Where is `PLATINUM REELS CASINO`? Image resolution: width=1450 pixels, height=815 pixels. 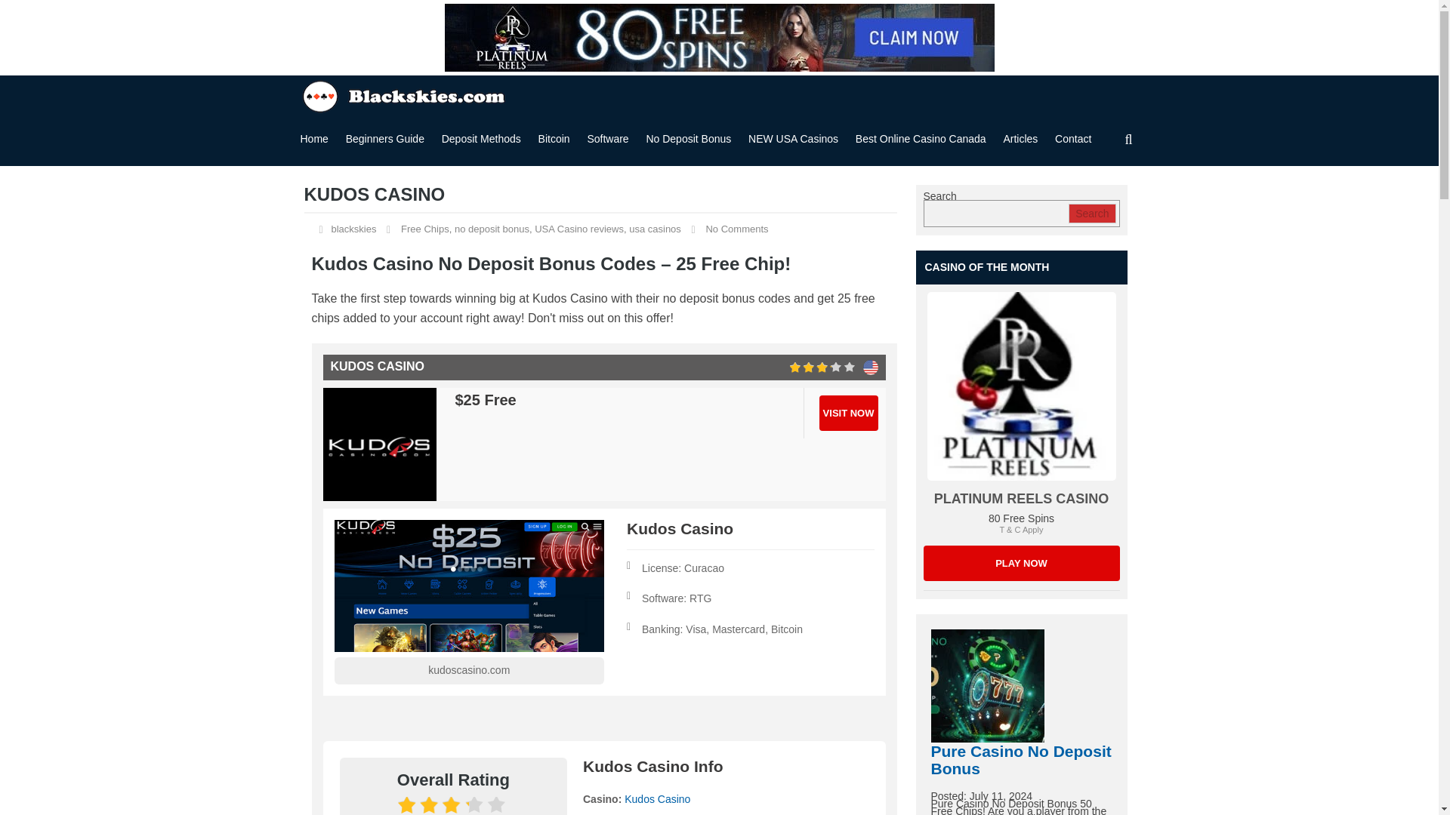 PLATINUM REELS CASINO is located at coordinates (1021, 386).